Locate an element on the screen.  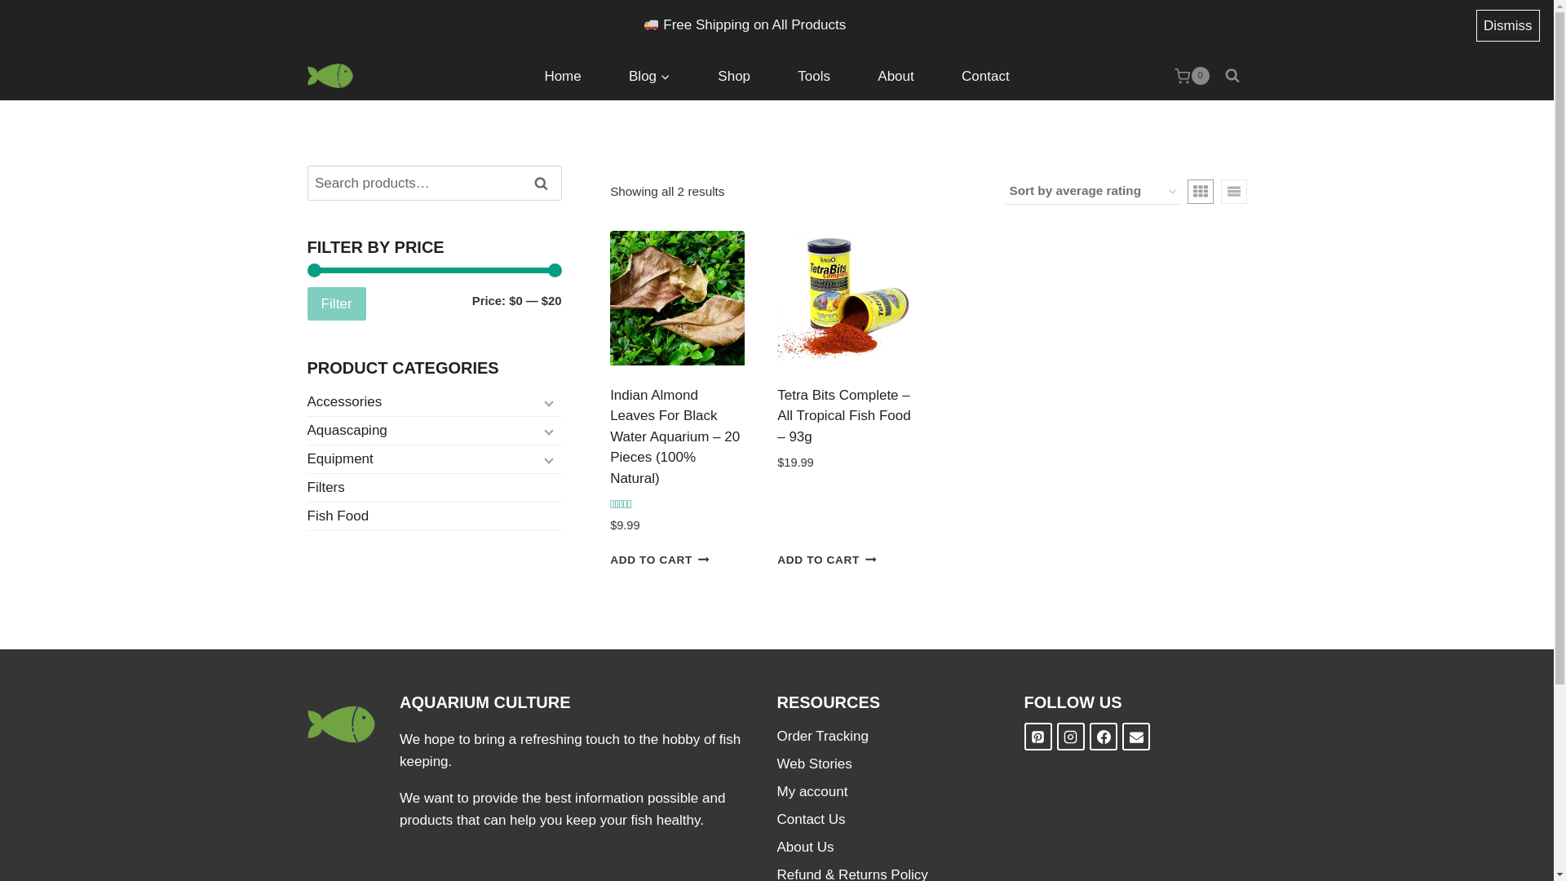
0 is located at coordinates (1192, 75).